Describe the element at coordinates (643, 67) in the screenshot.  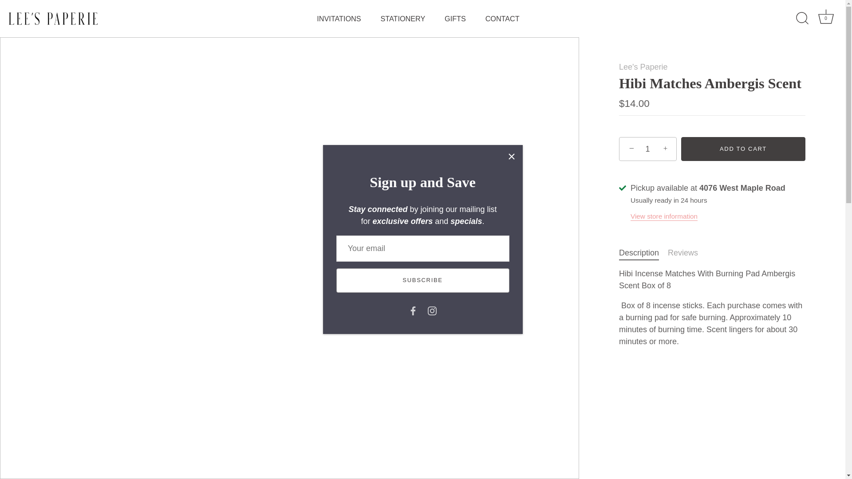
I see `ADD TO CART` at that location.